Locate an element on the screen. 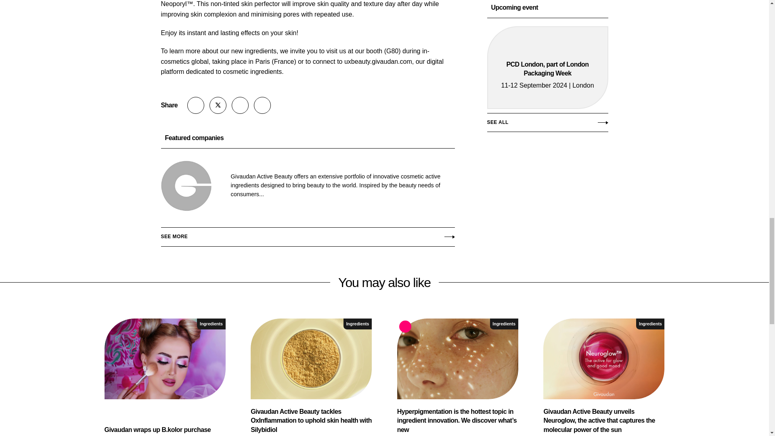 The height and width of the screenshot is (436, 775). Share this article is located at coordinates (196, 105).